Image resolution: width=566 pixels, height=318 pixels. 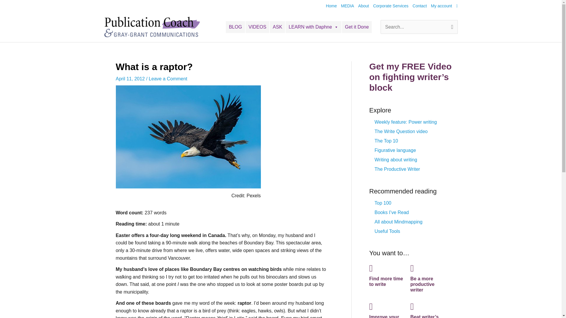 I want to click on Home, so click(x=329, y=6).